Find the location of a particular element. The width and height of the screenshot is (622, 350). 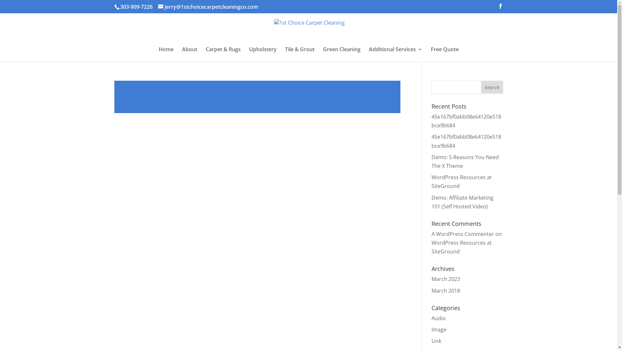

Audio is located at coordinates (439, 318).